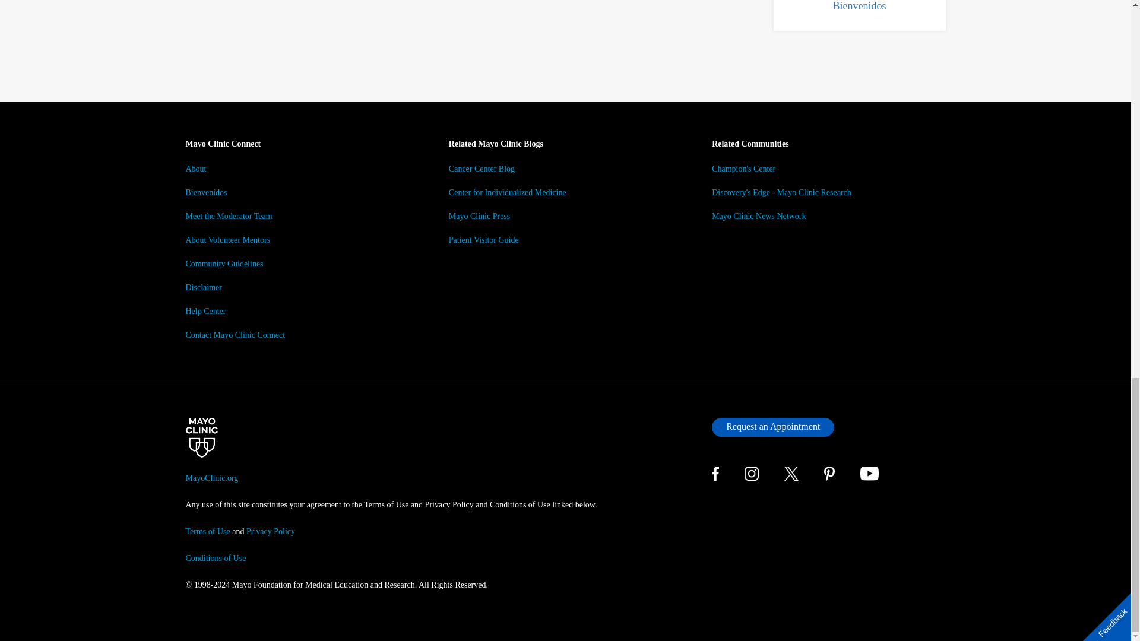 Image resolution: width=1140 pixels, height=641 pixels. I want to click on Meet the Moderator Team, so click(228, 216).